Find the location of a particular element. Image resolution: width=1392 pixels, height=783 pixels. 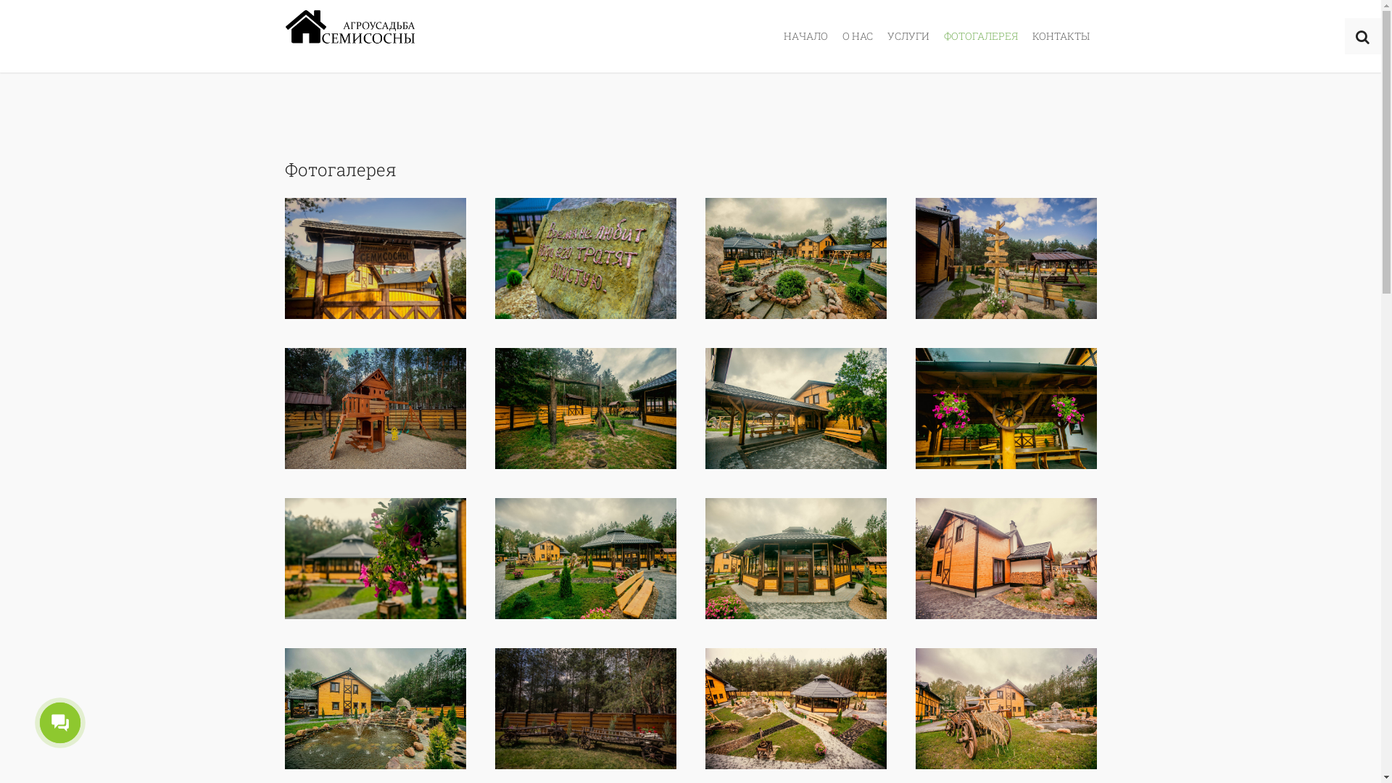

21 is located at coordinates (585, 558).